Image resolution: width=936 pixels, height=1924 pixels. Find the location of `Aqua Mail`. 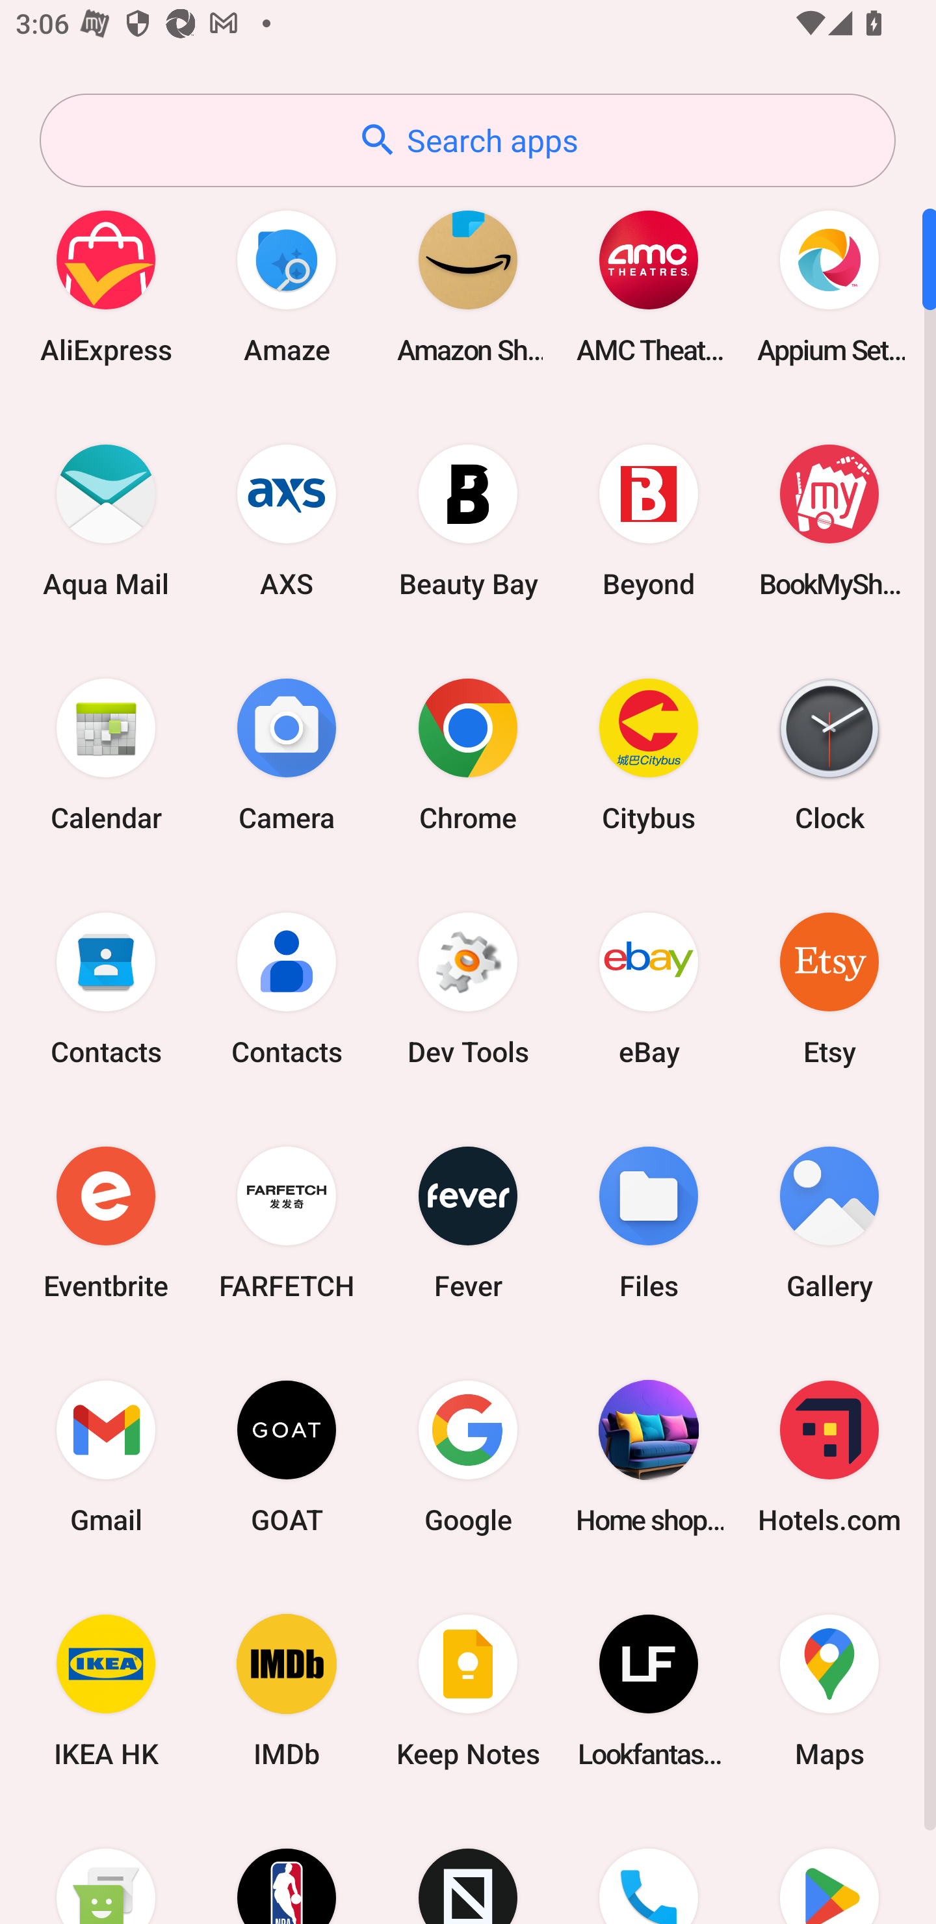

Aqua Mail is located at coordinates (106, 520).